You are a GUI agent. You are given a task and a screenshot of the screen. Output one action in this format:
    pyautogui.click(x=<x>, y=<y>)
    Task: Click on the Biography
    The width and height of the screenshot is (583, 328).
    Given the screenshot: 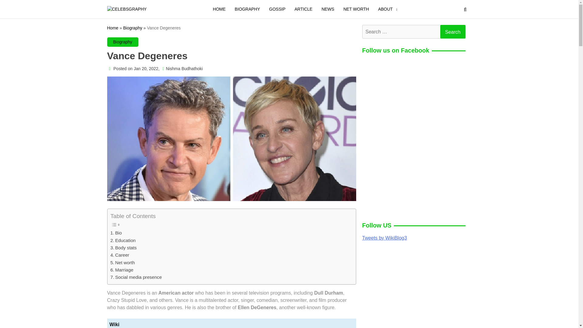 What is the action you would take?
    pyautogui.click(x=122, y=41)
    